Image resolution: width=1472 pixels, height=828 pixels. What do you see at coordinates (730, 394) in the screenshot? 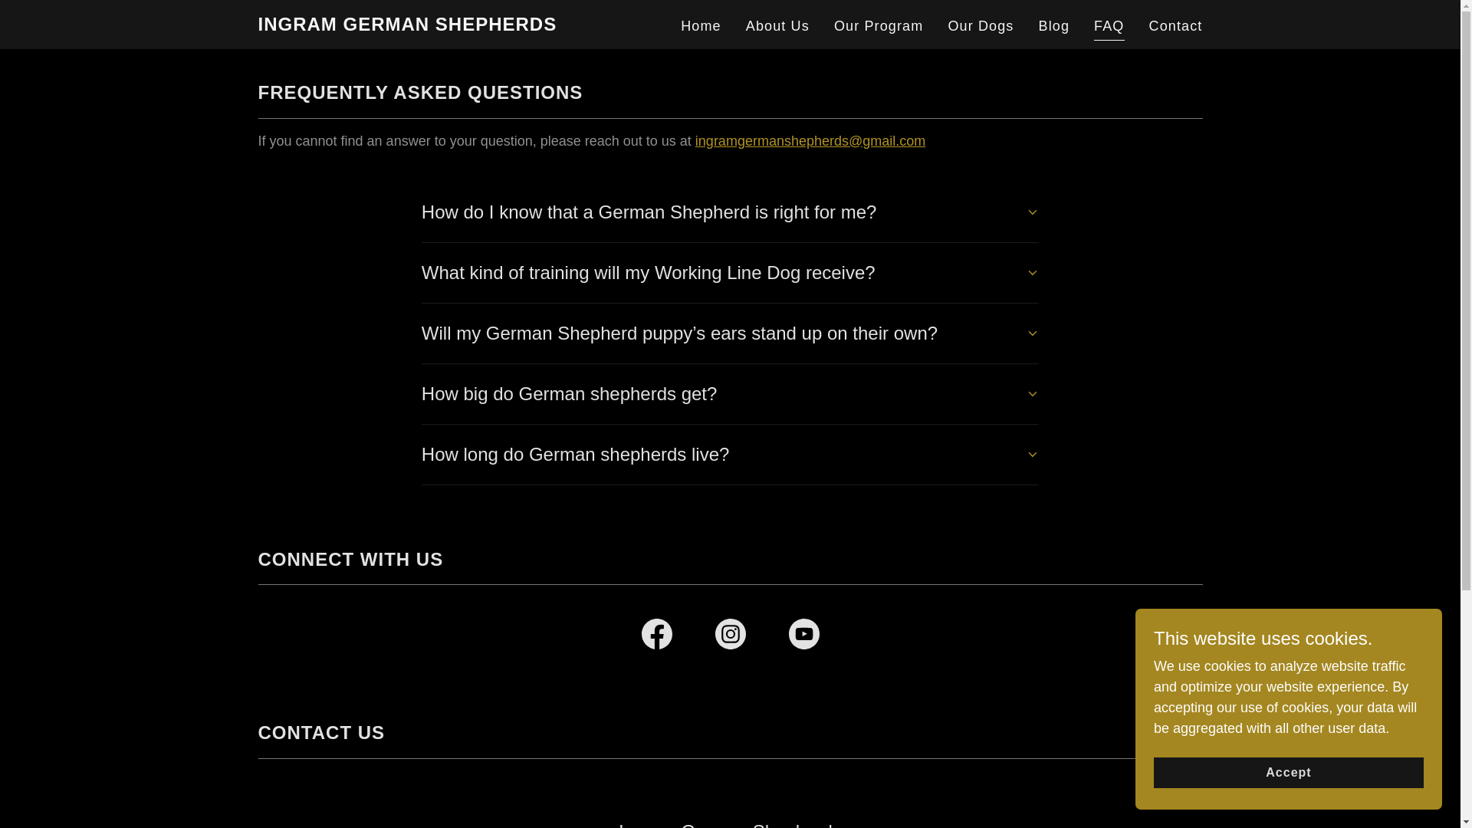
I see `How big do German shepherds get?` at bounding box center [730, 394].